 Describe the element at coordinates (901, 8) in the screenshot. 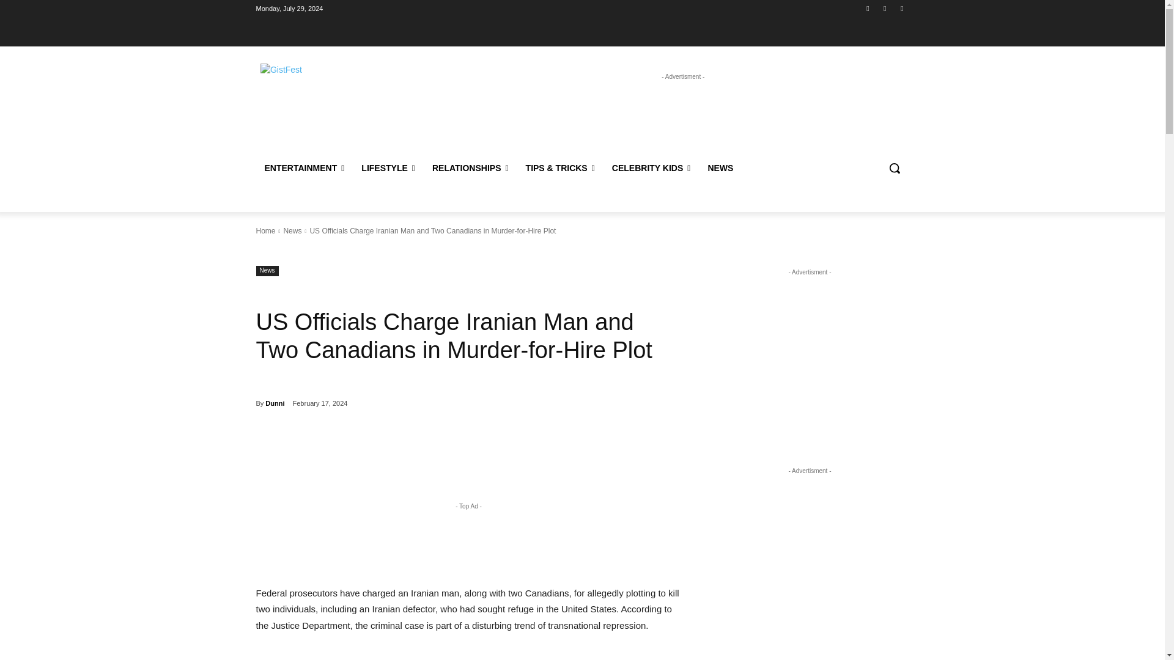

I see `Twitter` at that location.